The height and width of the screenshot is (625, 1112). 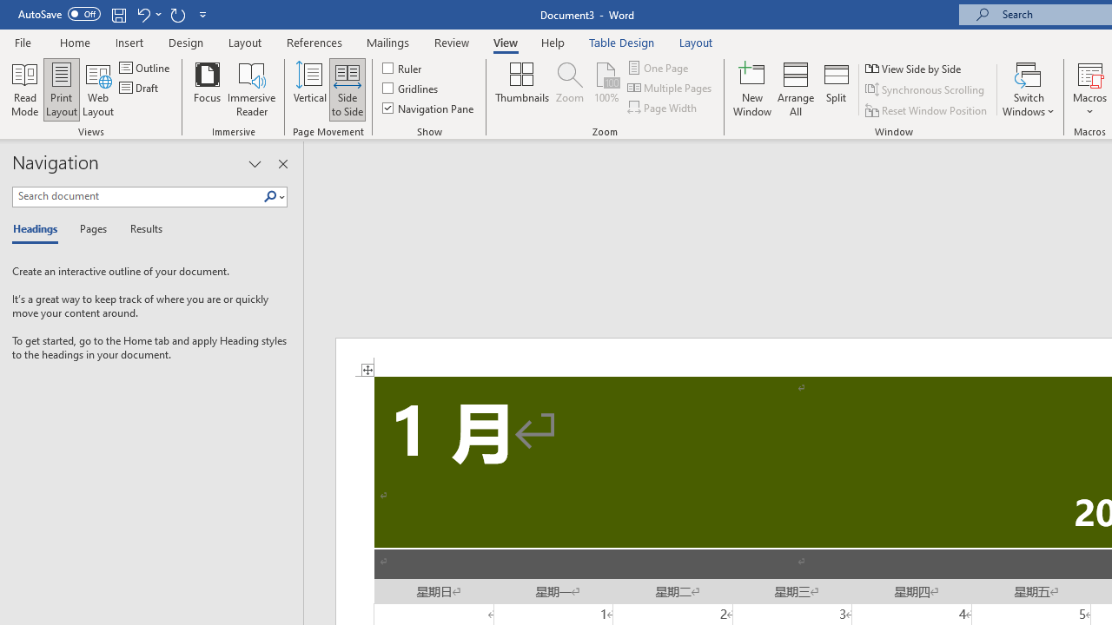 What do you see at coordinates (309, 89) in the screenshot?
I see `Vertical` at bounding box center [309, 89].